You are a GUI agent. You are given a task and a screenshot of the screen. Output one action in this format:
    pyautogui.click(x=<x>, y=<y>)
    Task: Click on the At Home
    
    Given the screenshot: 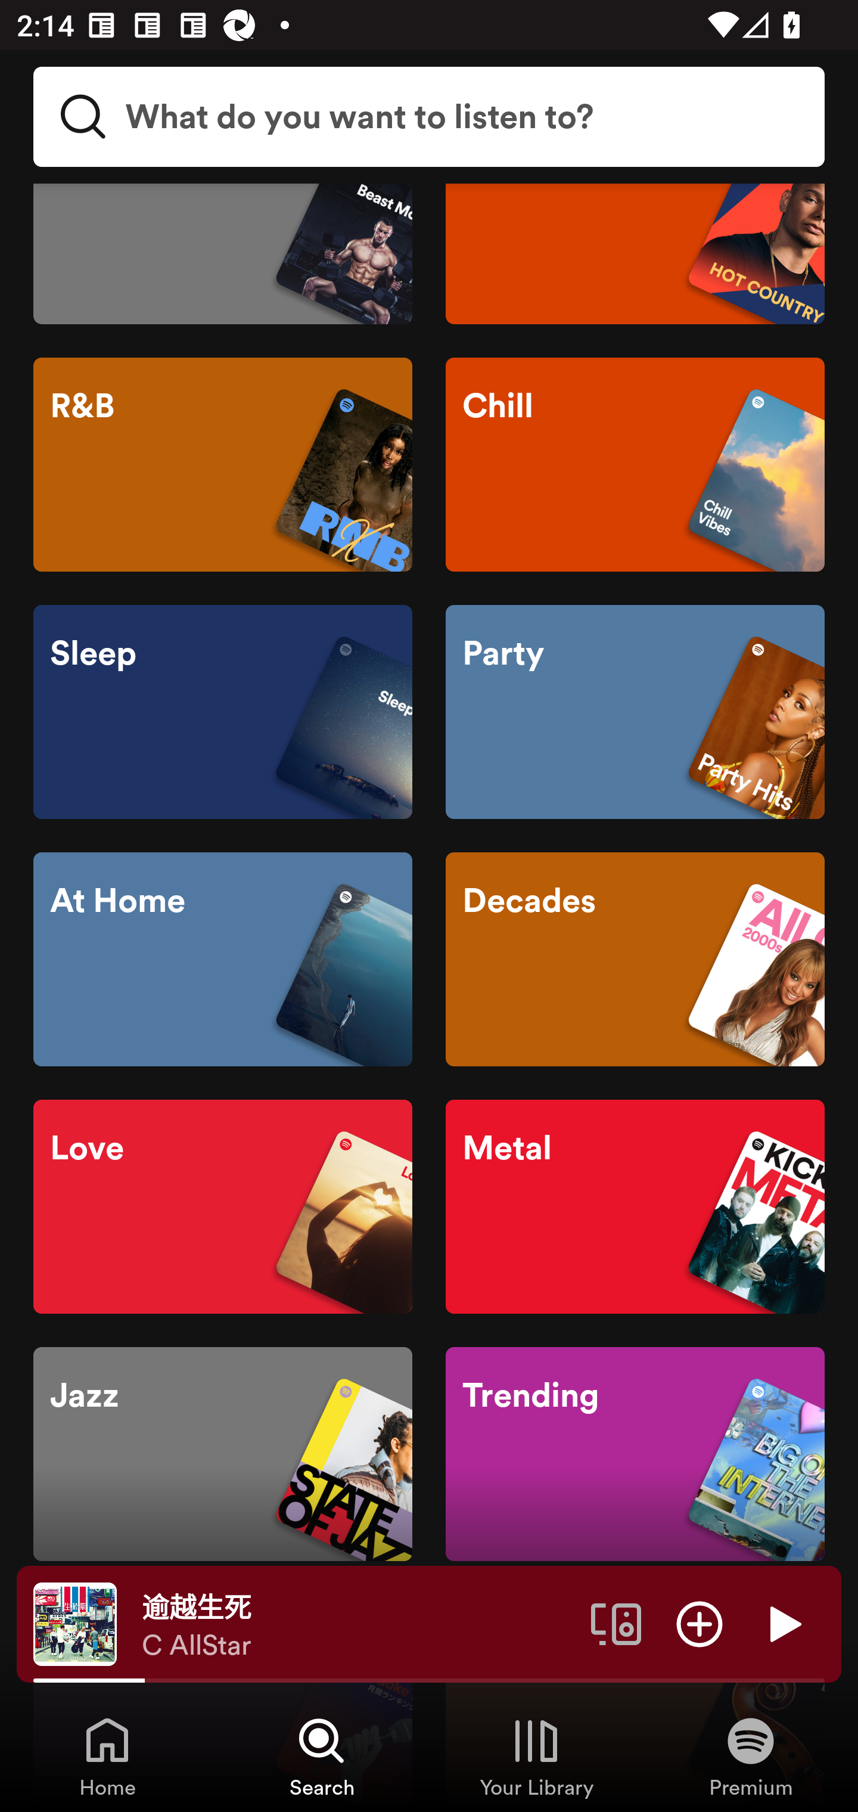 What is the action you would take?
    pyautogui.click(x=223, y=958)
    